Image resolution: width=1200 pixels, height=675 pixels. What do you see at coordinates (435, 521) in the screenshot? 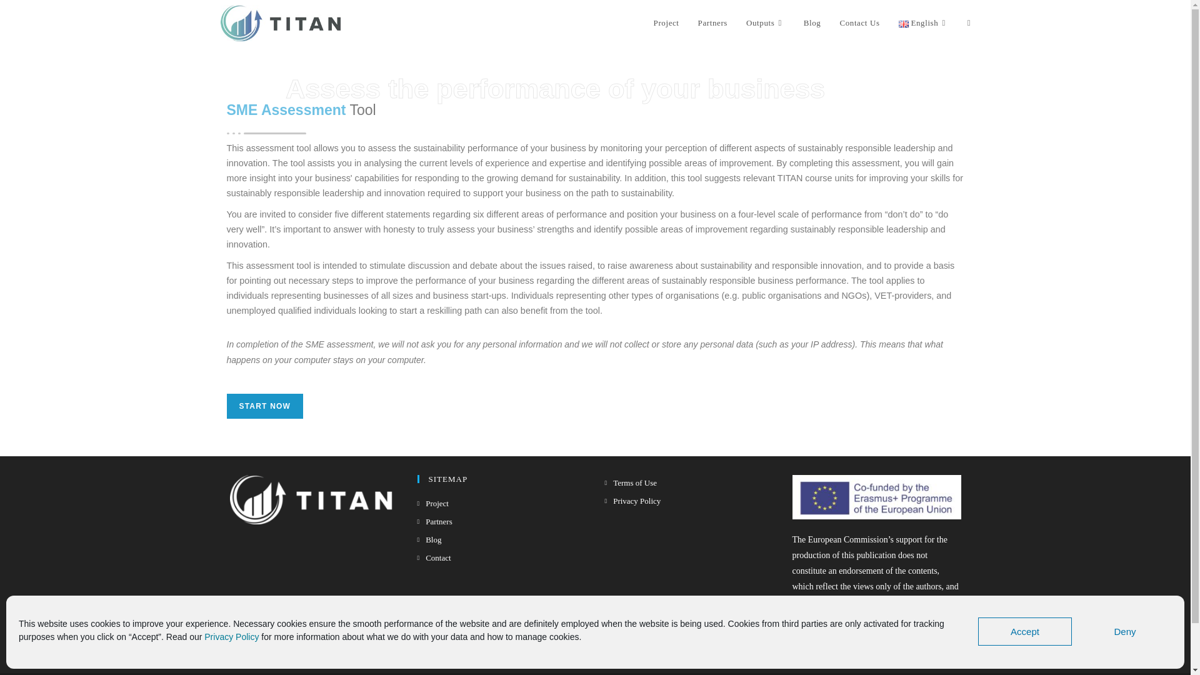
I see `Partners` at bounding box center [435, 521].